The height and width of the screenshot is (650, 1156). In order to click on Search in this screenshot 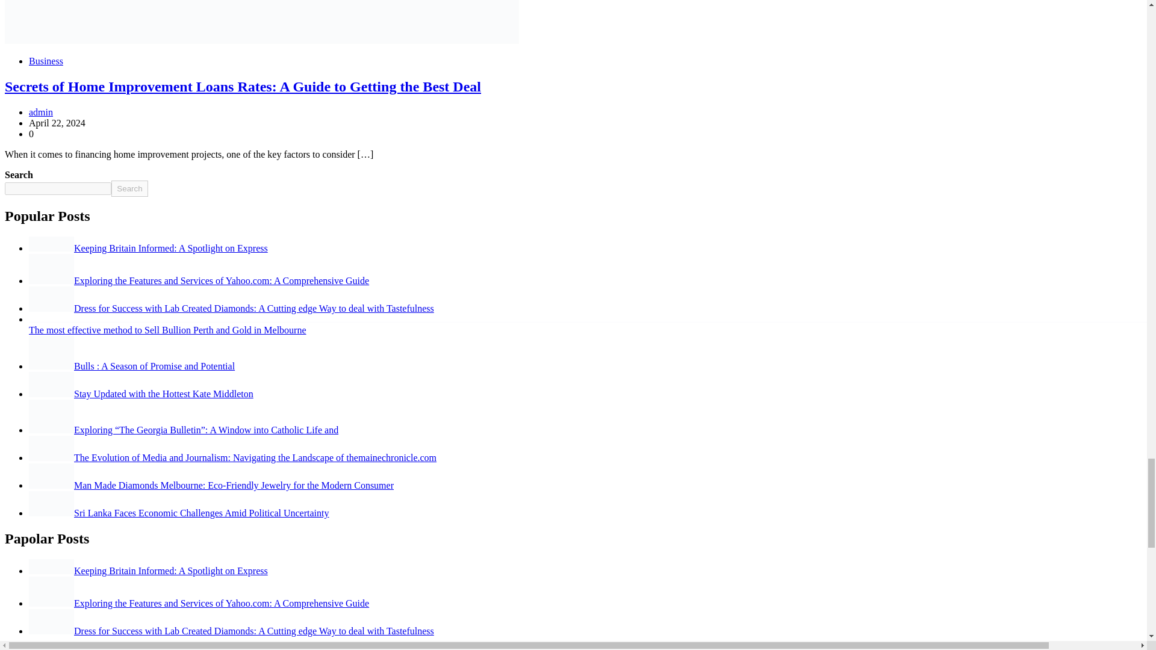, I will do `click(129, 189)`.